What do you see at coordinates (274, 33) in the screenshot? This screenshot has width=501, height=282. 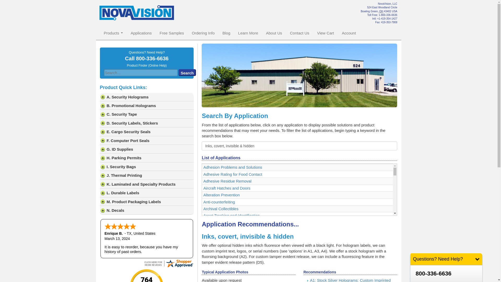 I see `About Our Company` at bounding box center [274, 33].